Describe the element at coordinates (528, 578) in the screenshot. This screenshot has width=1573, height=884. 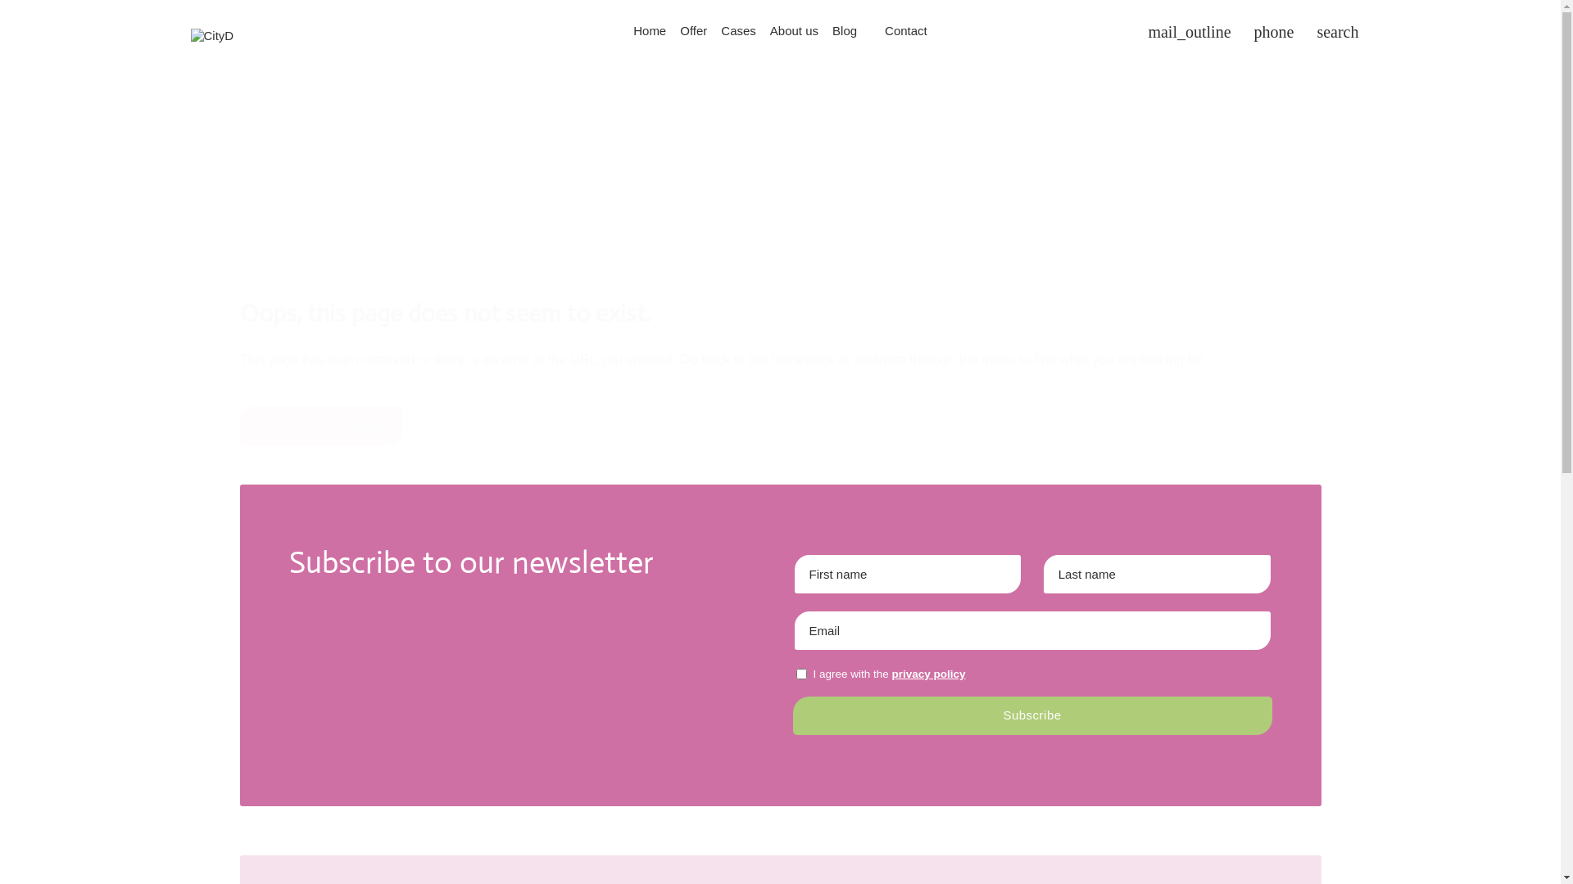
I see `Subscribe to our newsletter` at that location.